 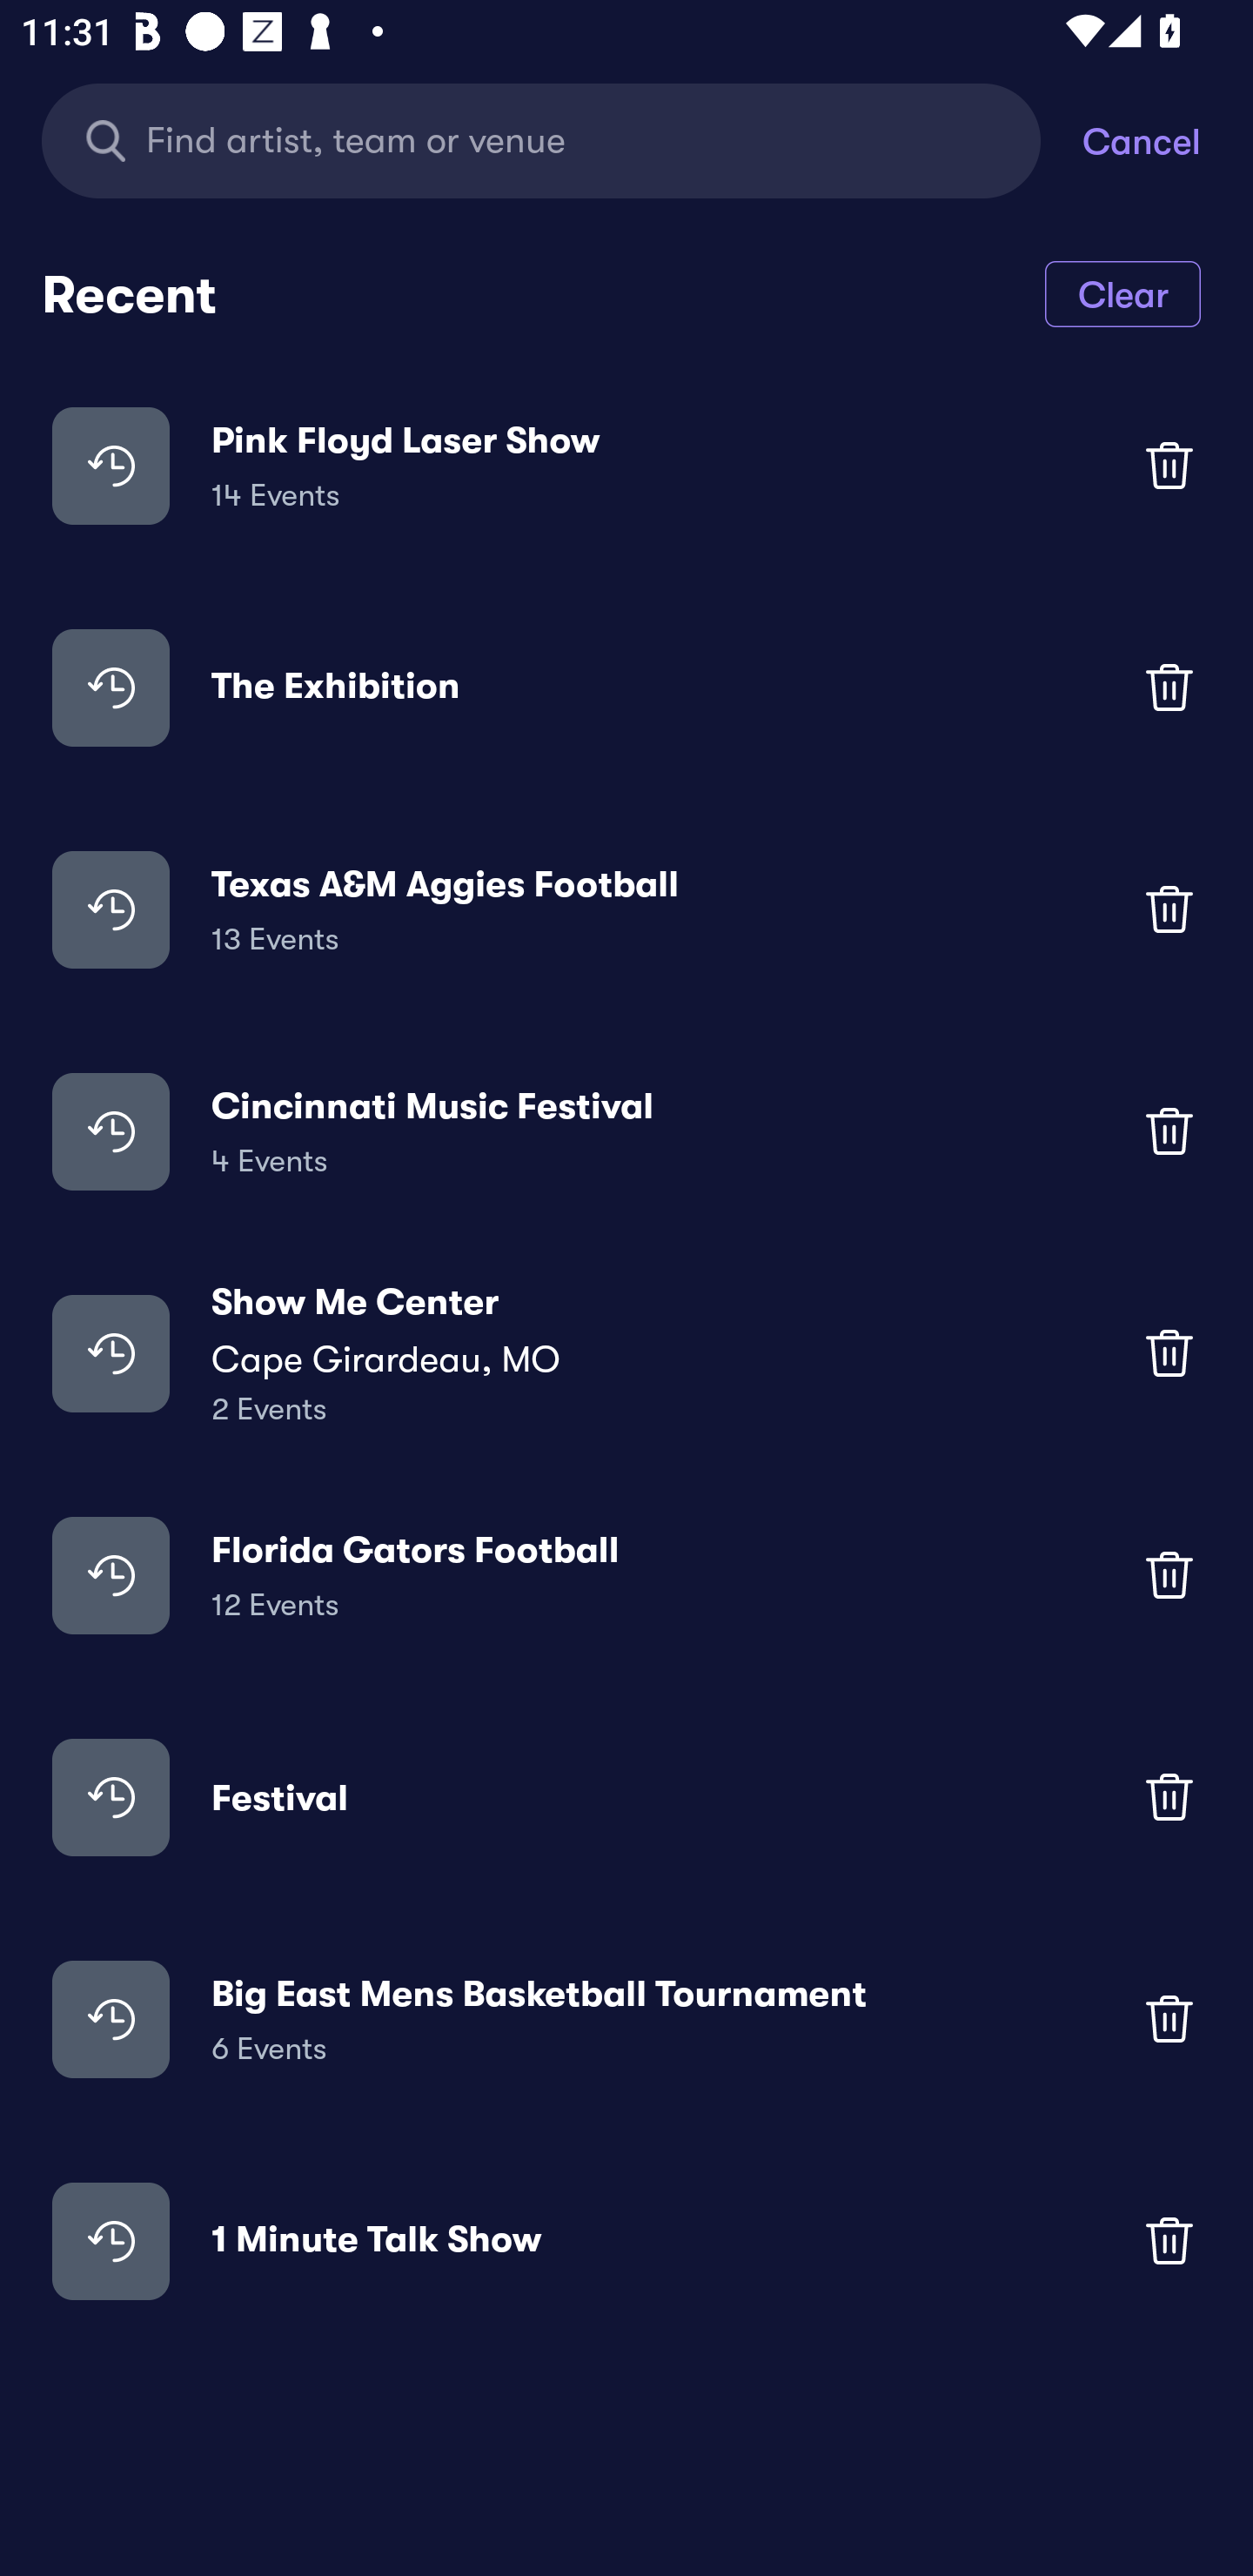 What do you see at coordinates (626, 1353) in the screenshot?
I see `Show Me Center Cape Girardeau, MO 2 Events` at bounding box center [626, 1353].